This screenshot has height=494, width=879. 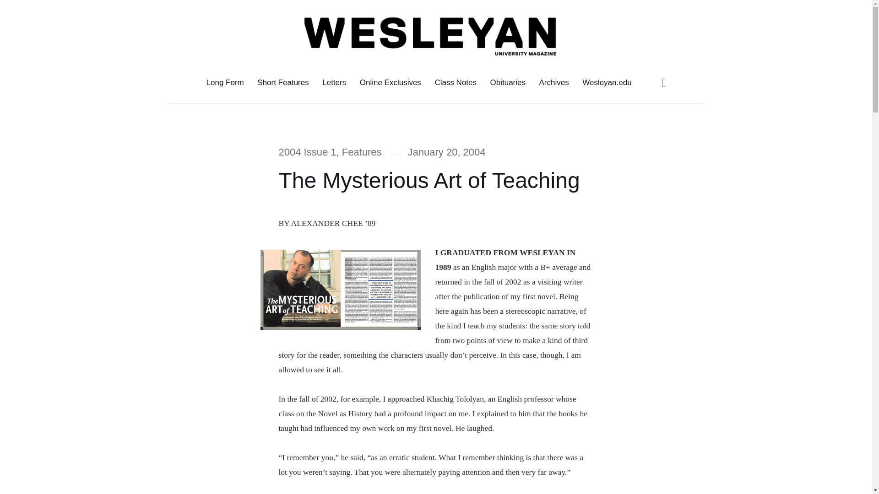 What do you see at coordinates (362, 152) in the screenshot?
I see `Features` at bounding box center [362, 152].